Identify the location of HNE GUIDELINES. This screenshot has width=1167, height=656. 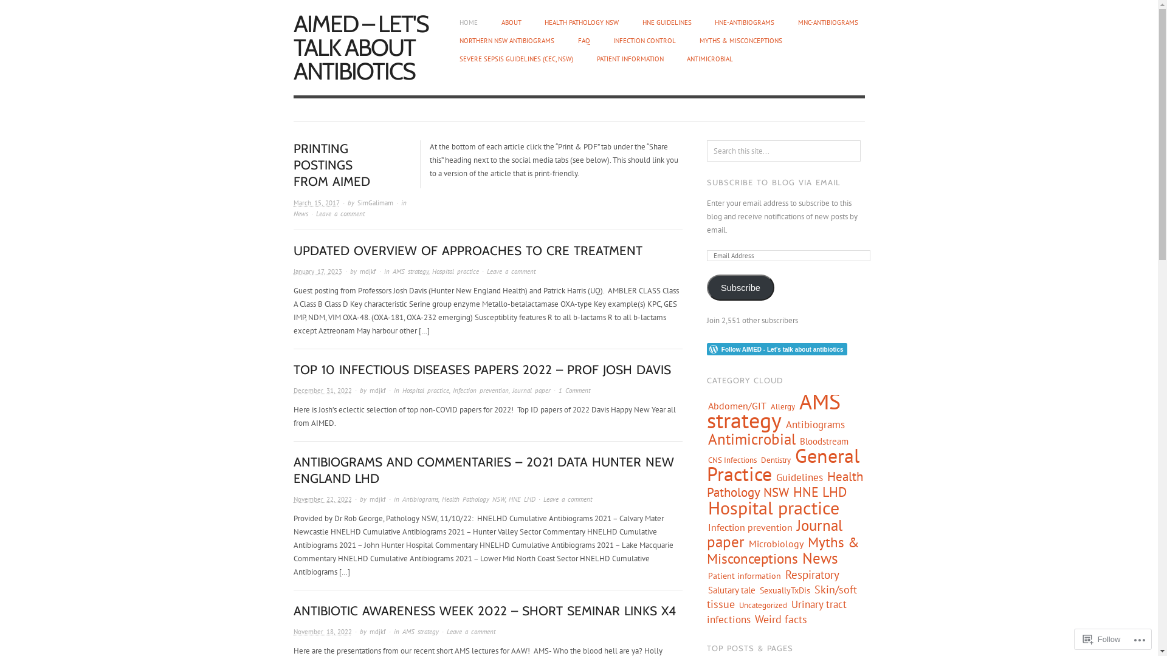
(666, 22).